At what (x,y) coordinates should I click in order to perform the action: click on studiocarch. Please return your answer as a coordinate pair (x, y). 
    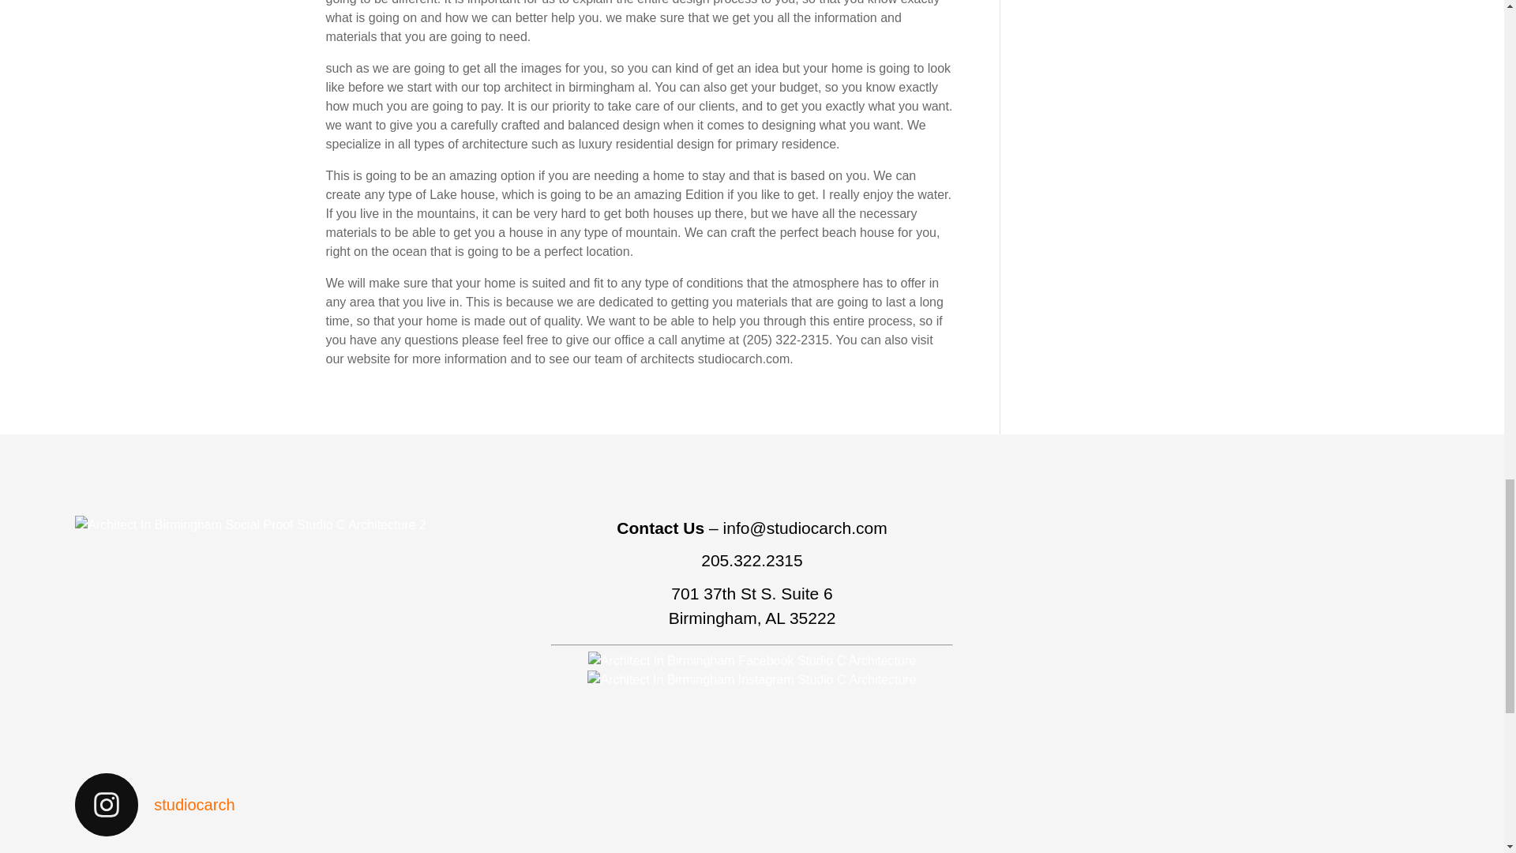
    Looking at the image, I should click on (276, 804).